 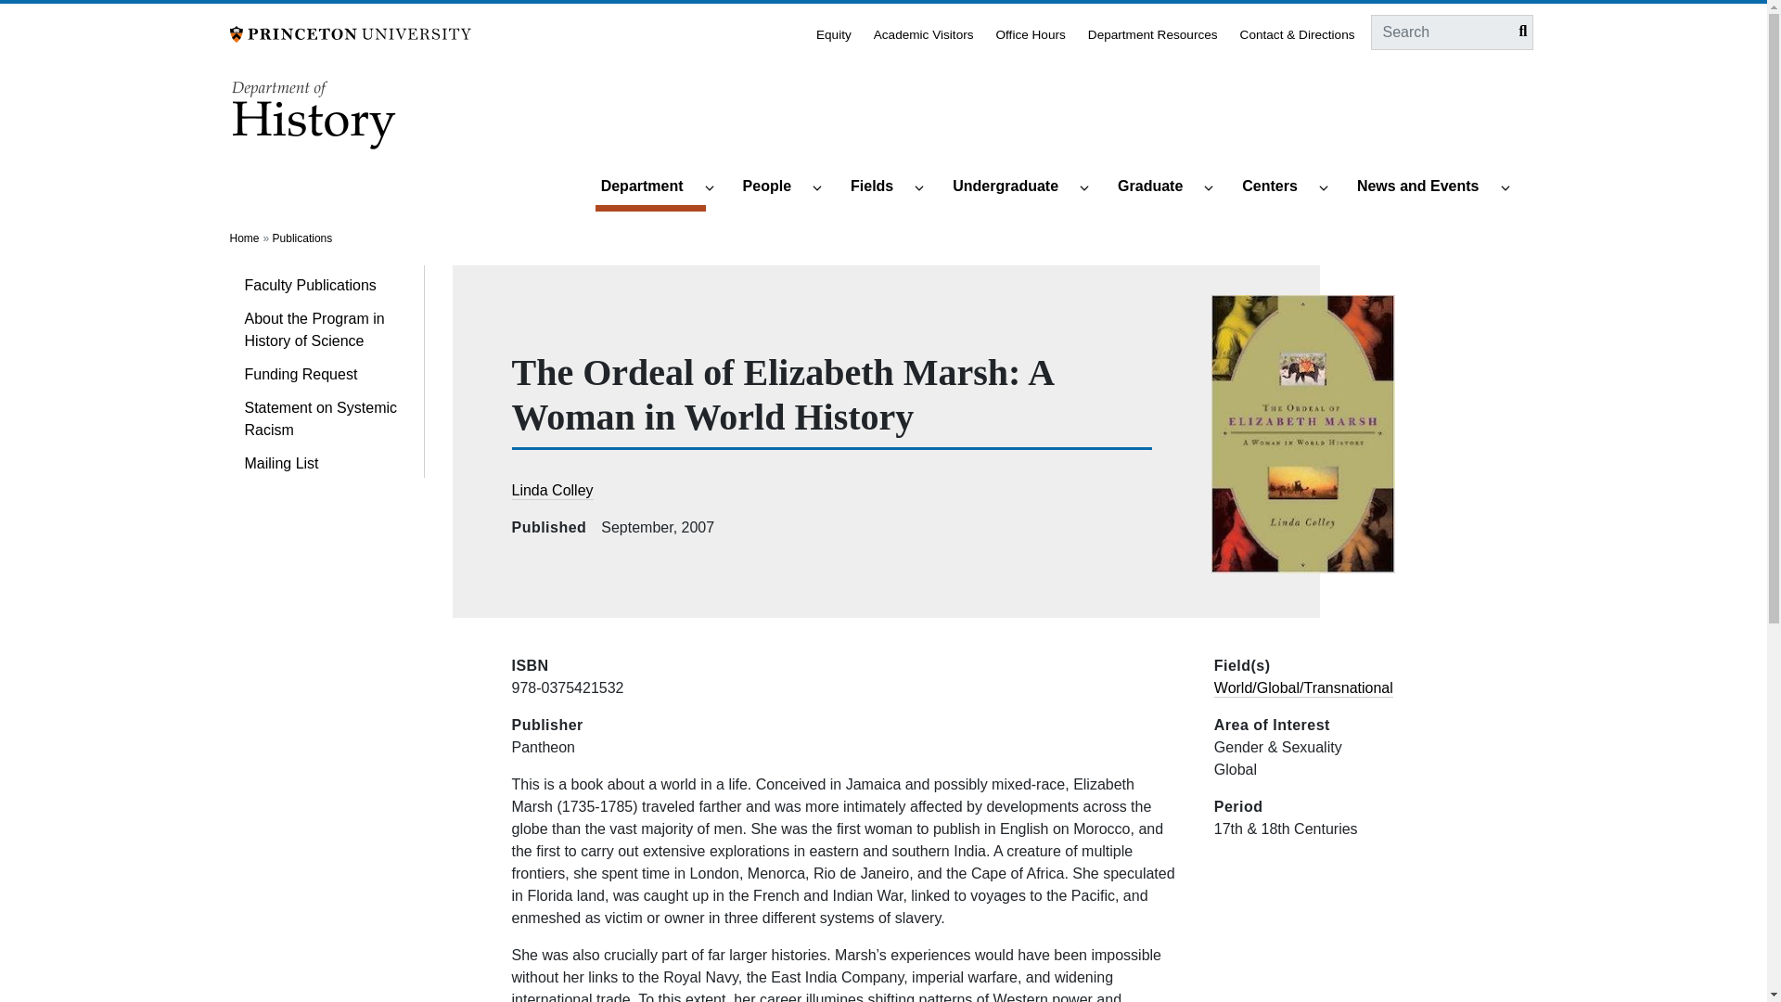 What do you see at coordinates (775, 187) in the screenshot?
I see `People` at bounding box center [775, 187].